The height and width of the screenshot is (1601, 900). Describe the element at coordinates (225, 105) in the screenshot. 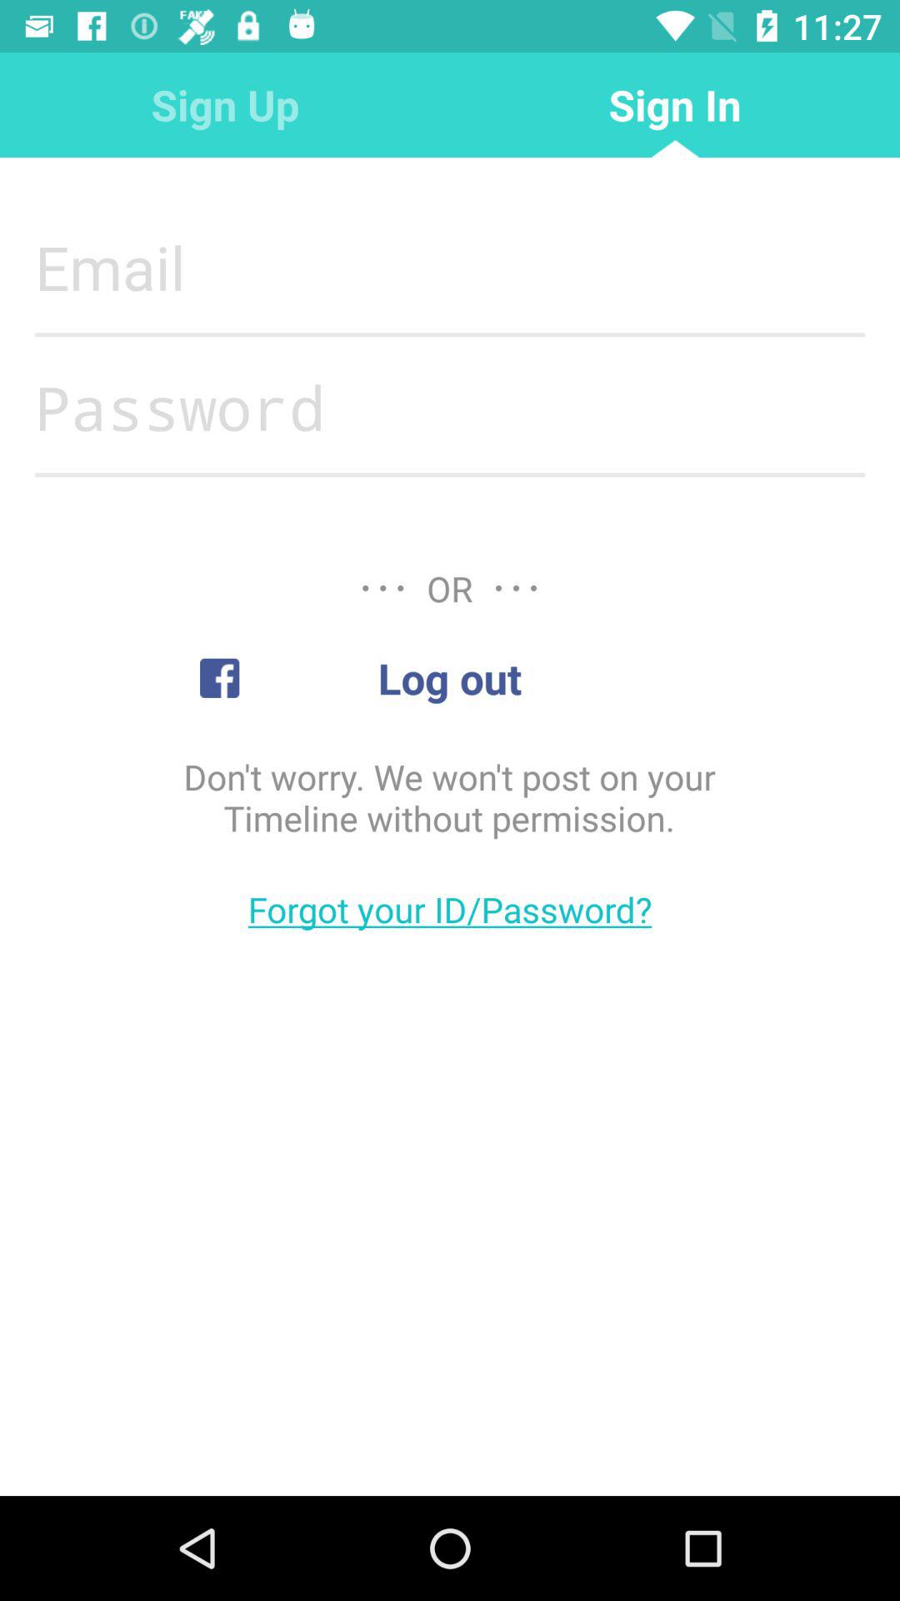

I see `select the item at the top left corner` at that location.